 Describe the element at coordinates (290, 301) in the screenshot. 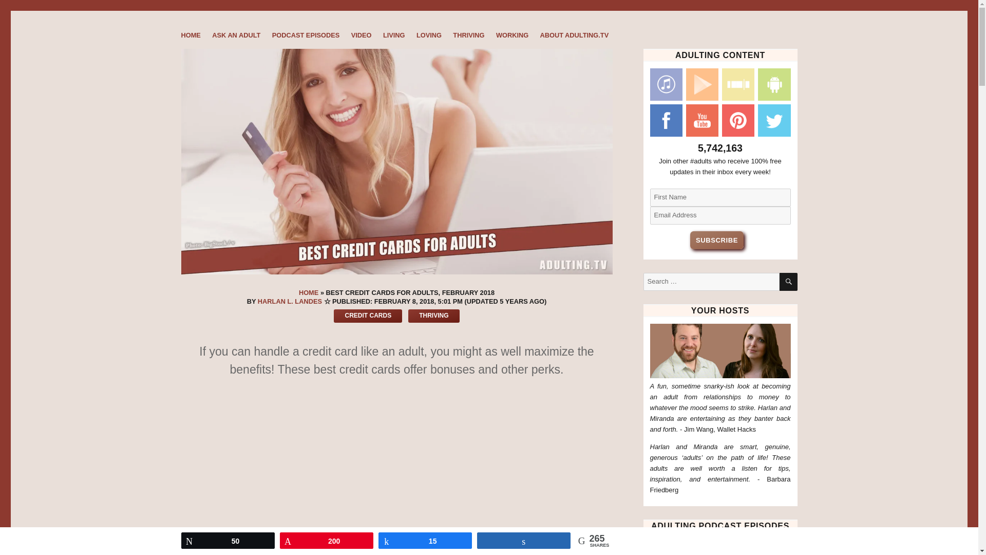

I see `HARLAN L. LANDES` at that location.